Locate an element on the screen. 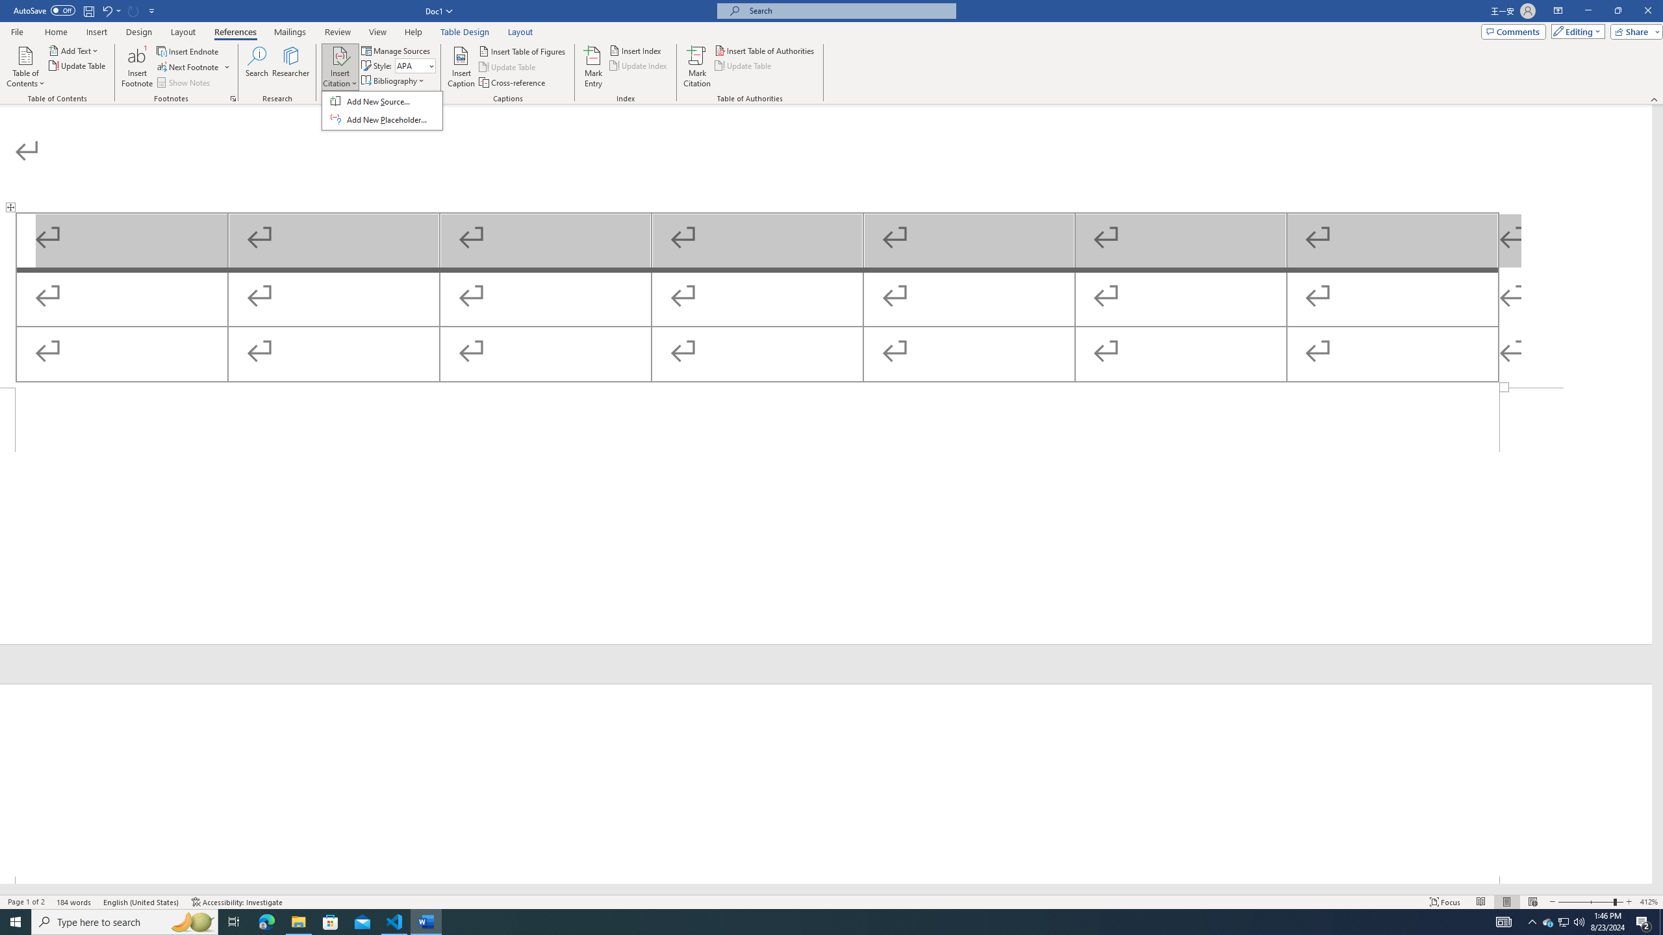  User Promoted Notification Area is located at coordinates (188, 68).